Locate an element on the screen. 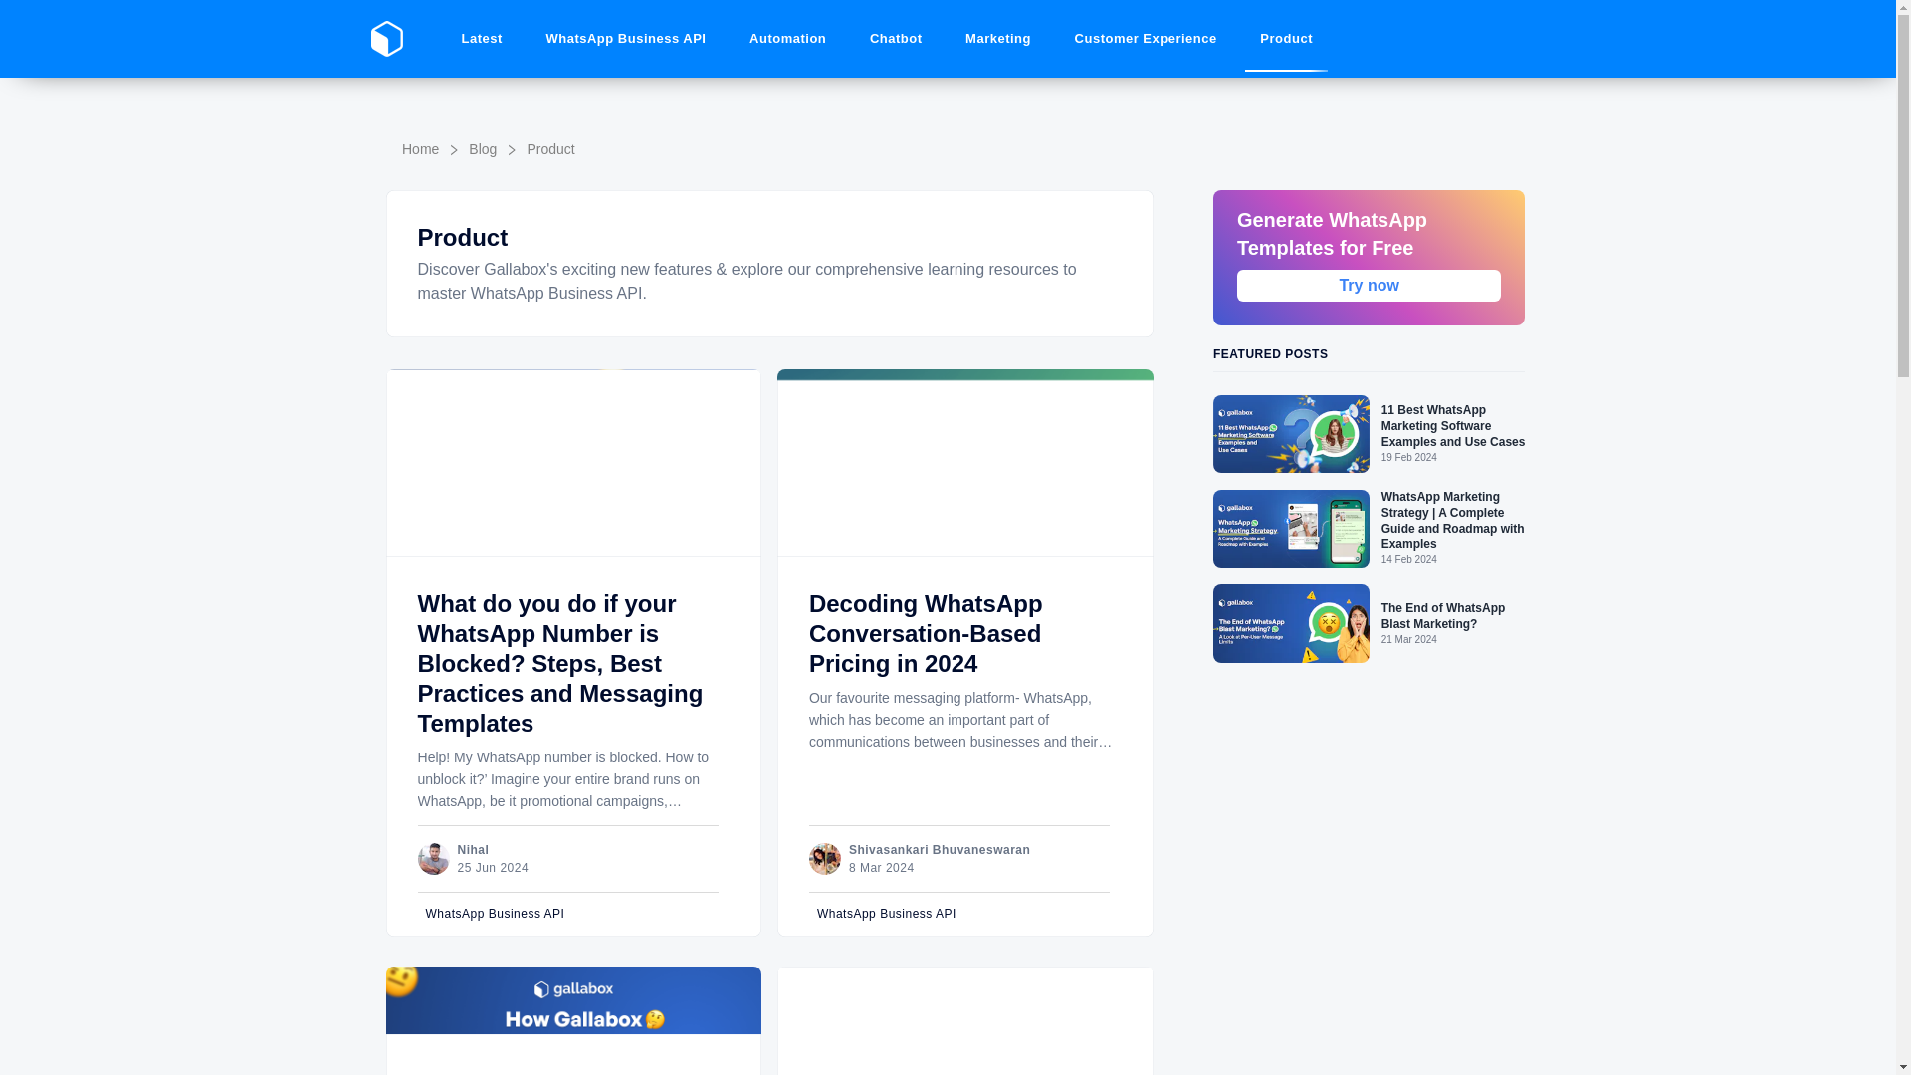  WhatsApp Business API is located at coordinates (967, 914).